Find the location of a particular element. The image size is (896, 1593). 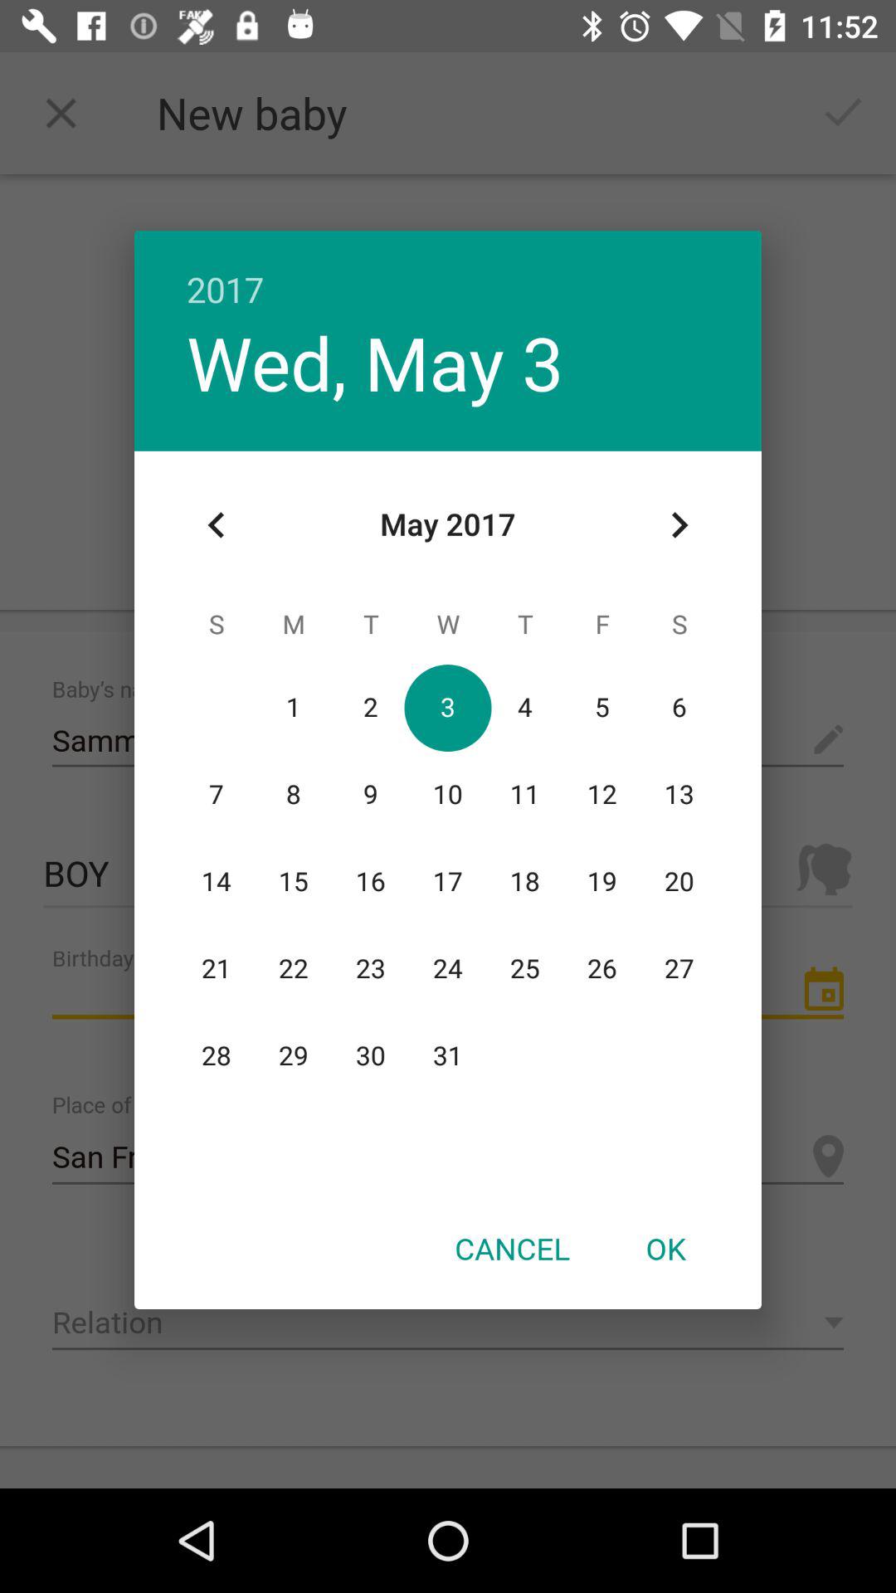

press icon at the top right corner is located at coordinates (679, 525).